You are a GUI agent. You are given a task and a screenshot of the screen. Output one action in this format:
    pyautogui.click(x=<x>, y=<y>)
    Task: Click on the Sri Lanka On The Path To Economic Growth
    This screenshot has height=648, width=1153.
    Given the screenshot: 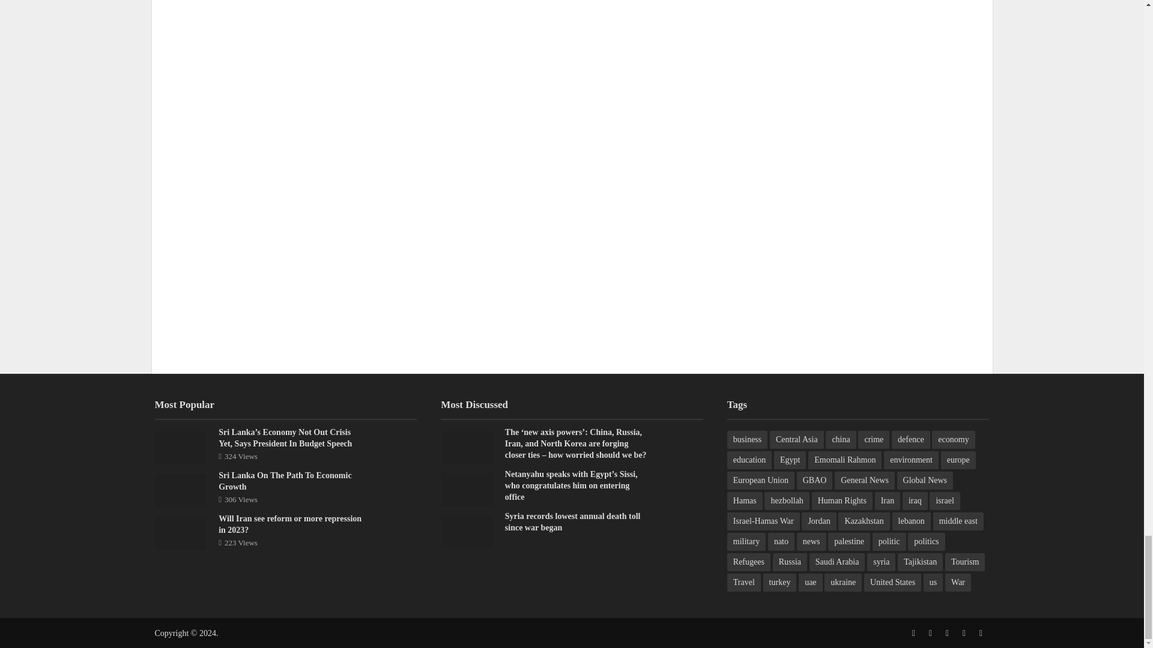 What is the action you would take?
    pyautogui.click(x=180, y=490)
    